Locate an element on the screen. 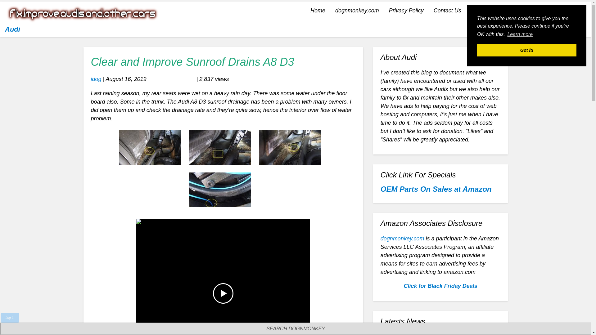 The height and width of the screenshot is (335, 596). dognmonkey.com is located at coordinates (357, 11).